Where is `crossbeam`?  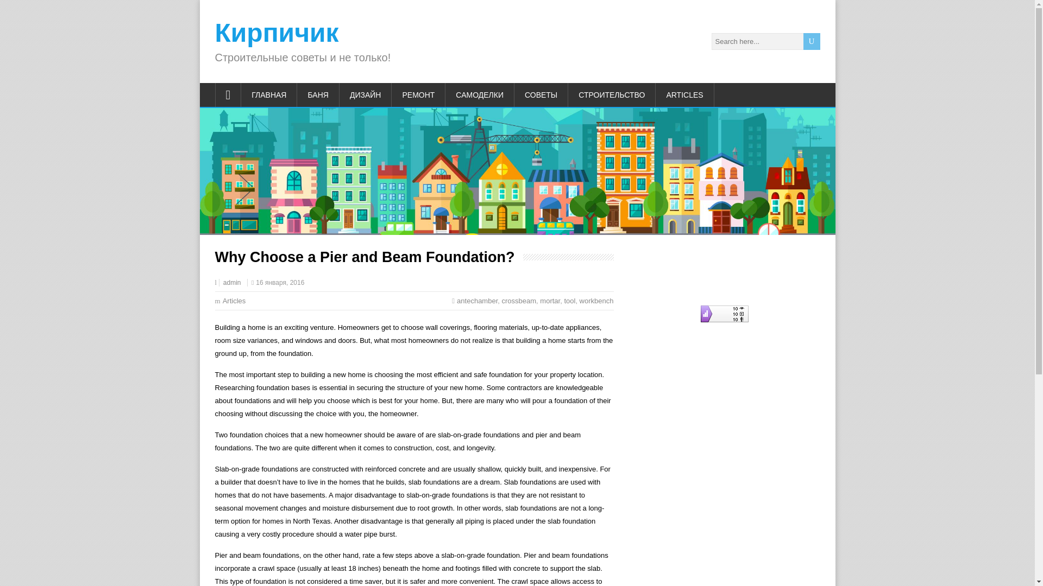
crossbeam is located at coordinates (519, 301).